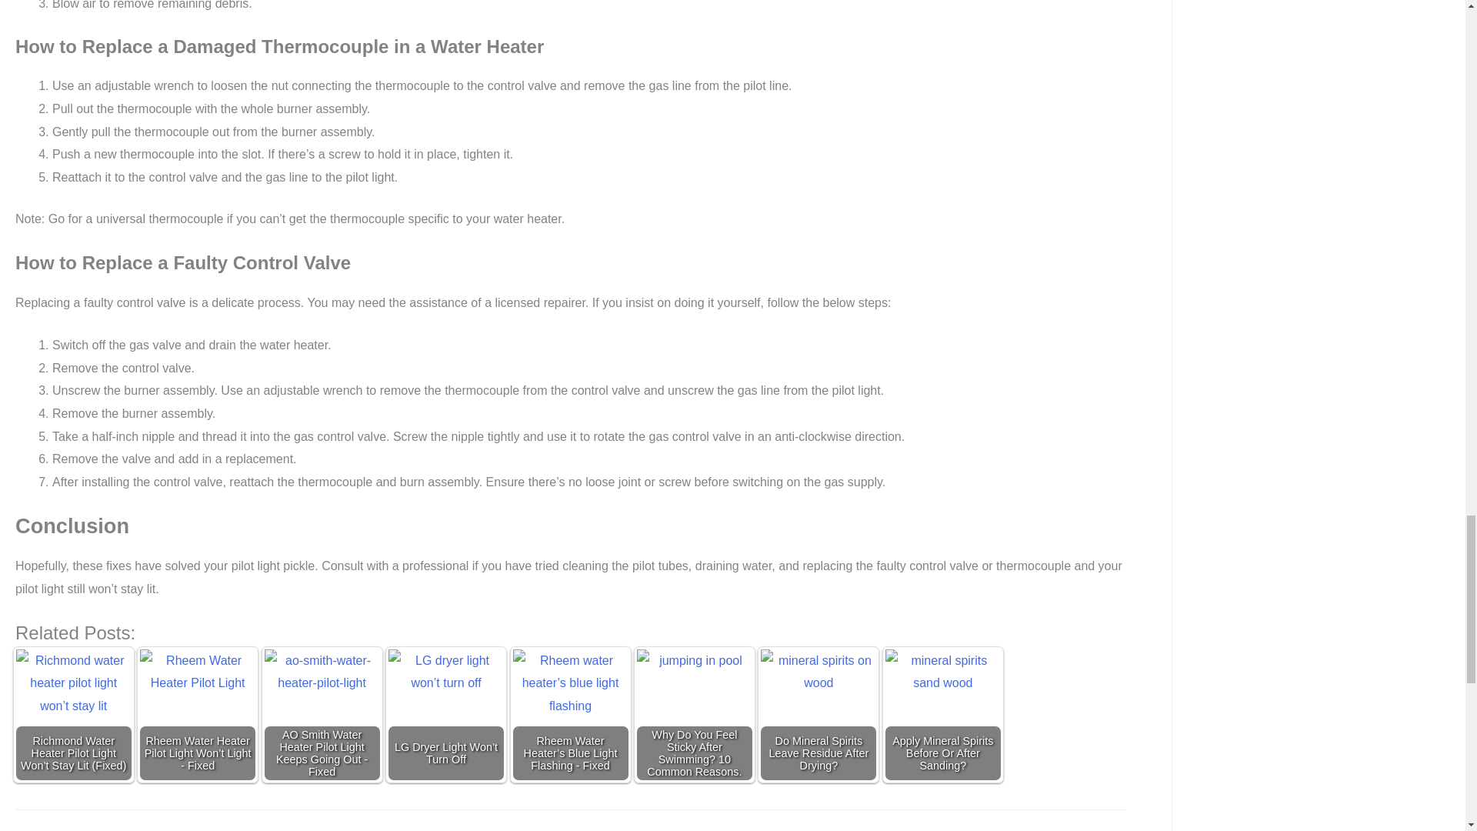 Image resolution: width=1477 pixels, height=831 pixels. Describe the element at coordinates (818, 706) in the screenshot. I see `Do Mineral Spirits Leave Residue After Drying?` at that location.